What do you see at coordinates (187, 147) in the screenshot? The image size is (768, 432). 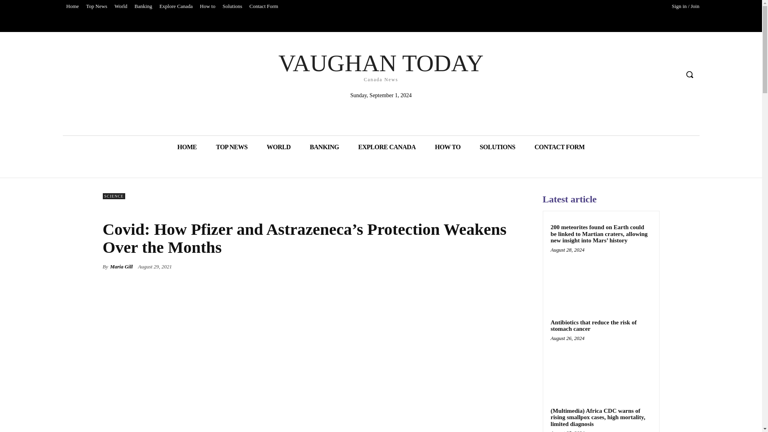 I see `HOME` at bounding box center [187, 147].